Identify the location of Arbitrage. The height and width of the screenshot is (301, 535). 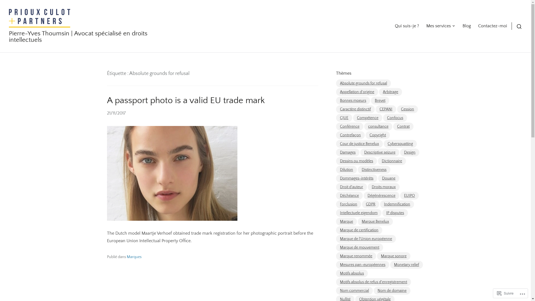
(391, 92).